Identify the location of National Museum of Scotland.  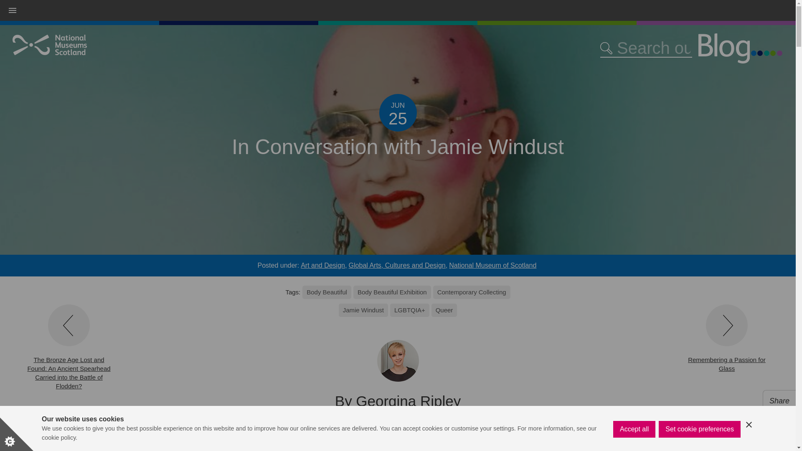
(493, 265).